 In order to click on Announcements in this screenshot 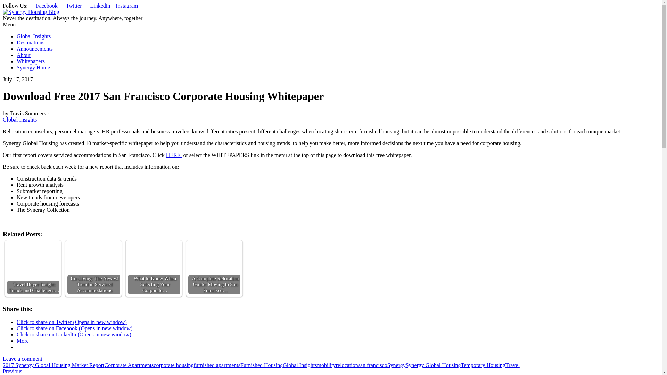, I will do `click(35, 49)`.